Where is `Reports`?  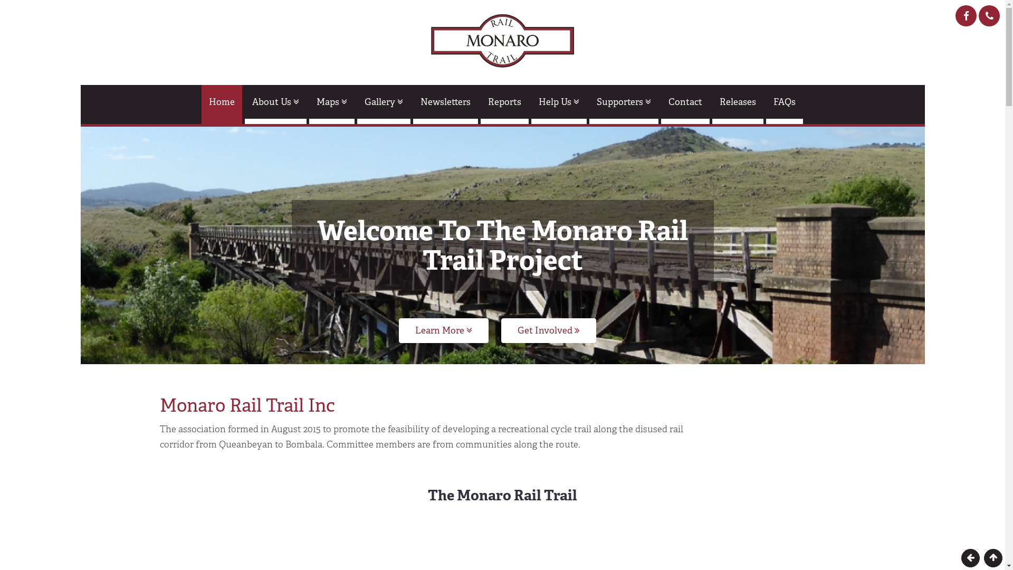
Reports is located at coordinates (504, 104).